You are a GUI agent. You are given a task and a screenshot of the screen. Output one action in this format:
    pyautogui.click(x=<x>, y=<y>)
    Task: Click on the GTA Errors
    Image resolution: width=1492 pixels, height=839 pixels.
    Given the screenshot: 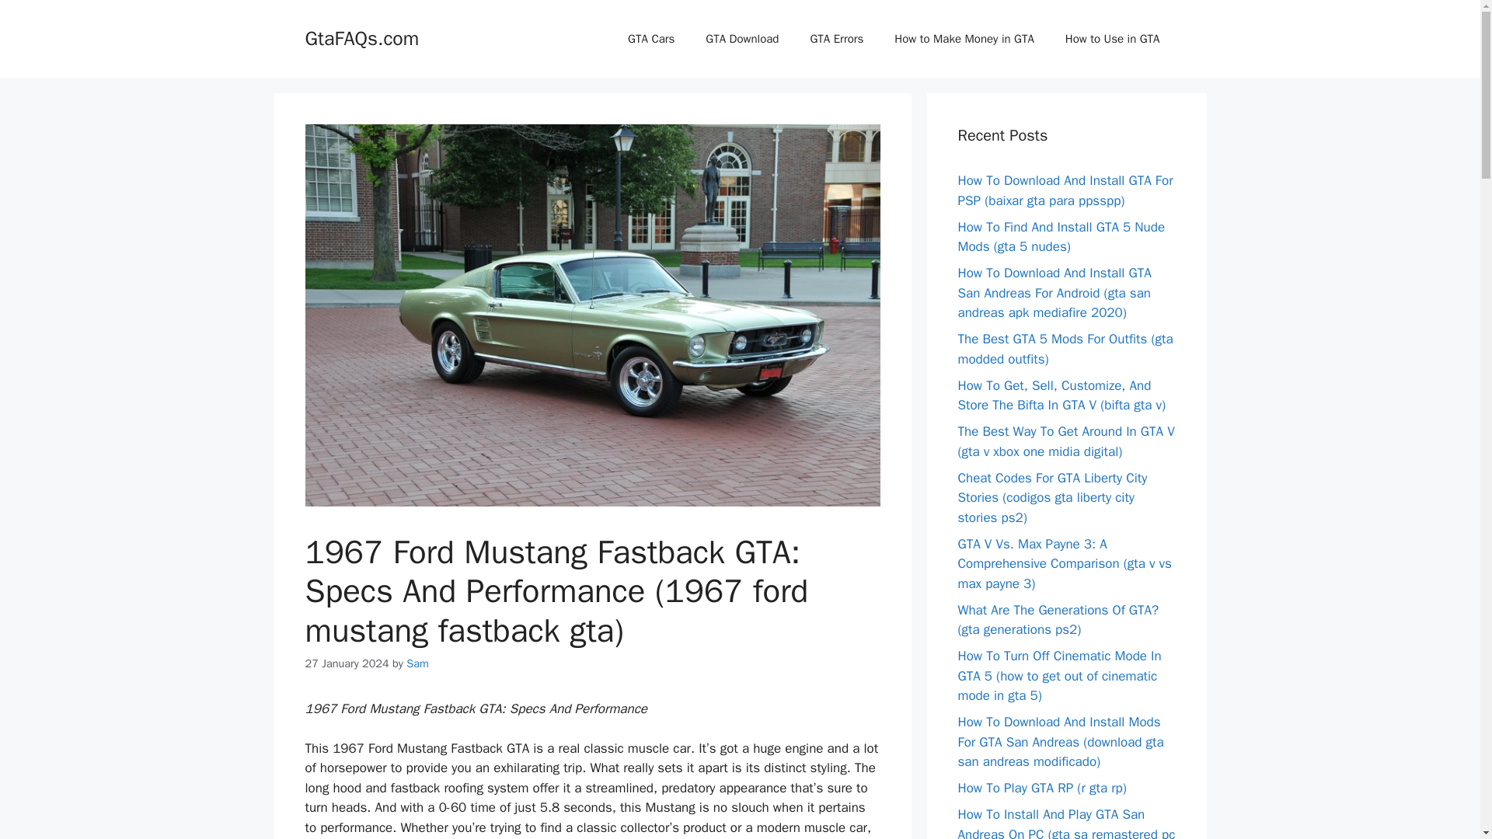 What is the action you would take?
    pyautogui.click(x=836, y=39)
    